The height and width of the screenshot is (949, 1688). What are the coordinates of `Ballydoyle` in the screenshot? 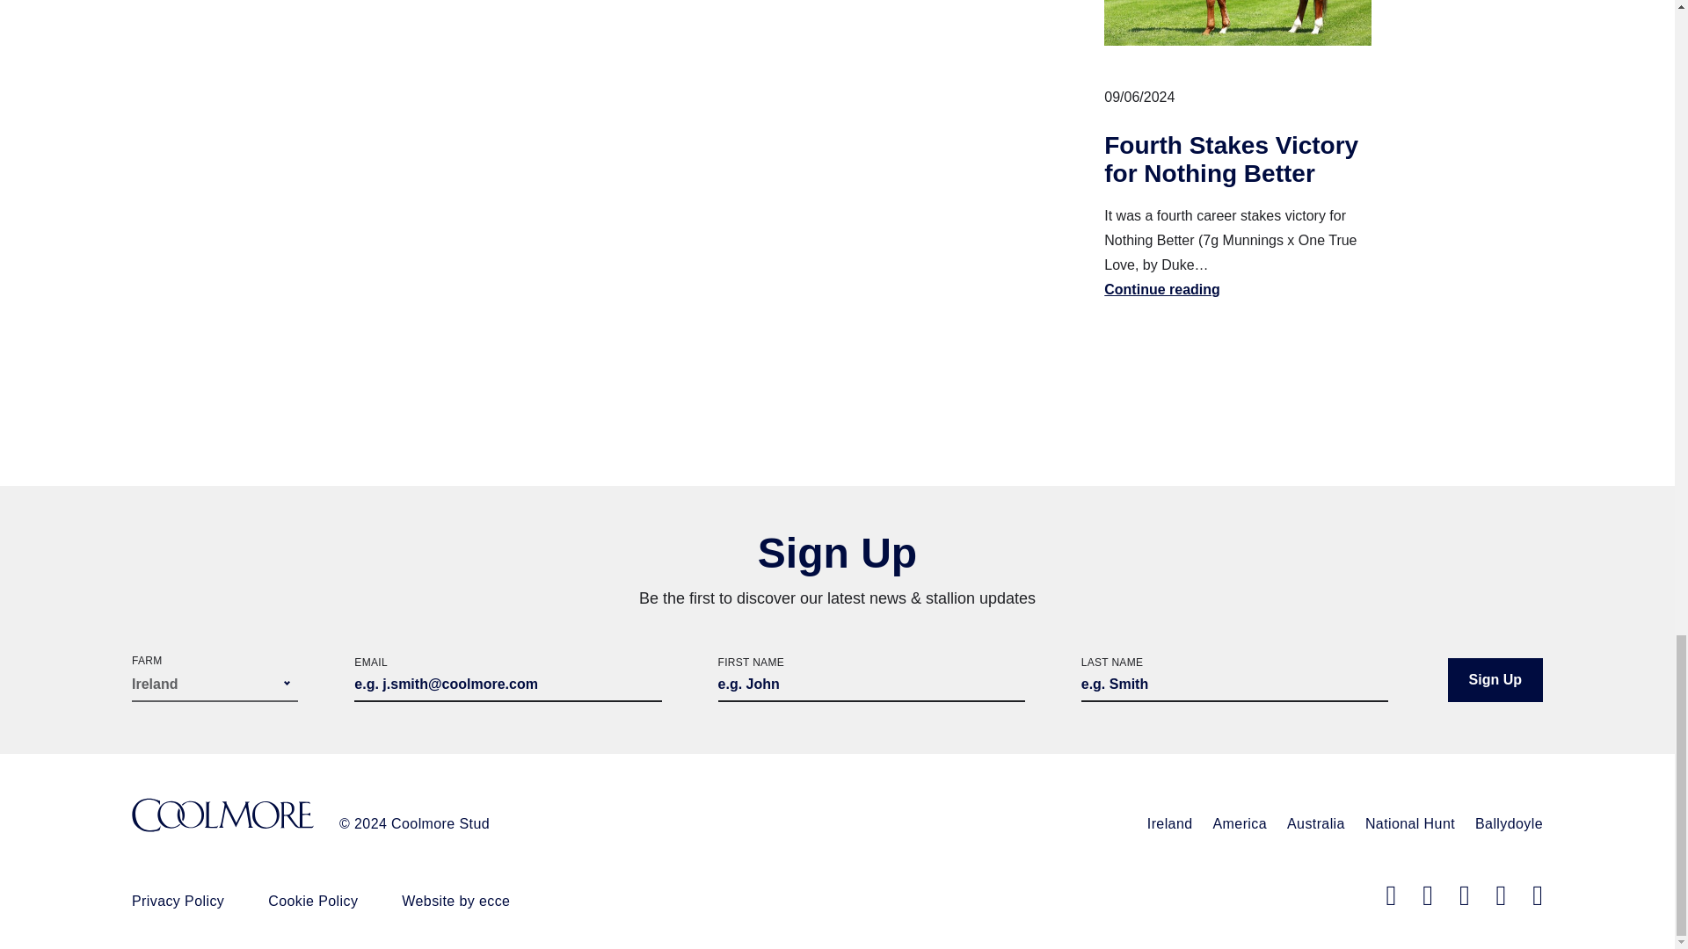 It's located at (1509, 823).